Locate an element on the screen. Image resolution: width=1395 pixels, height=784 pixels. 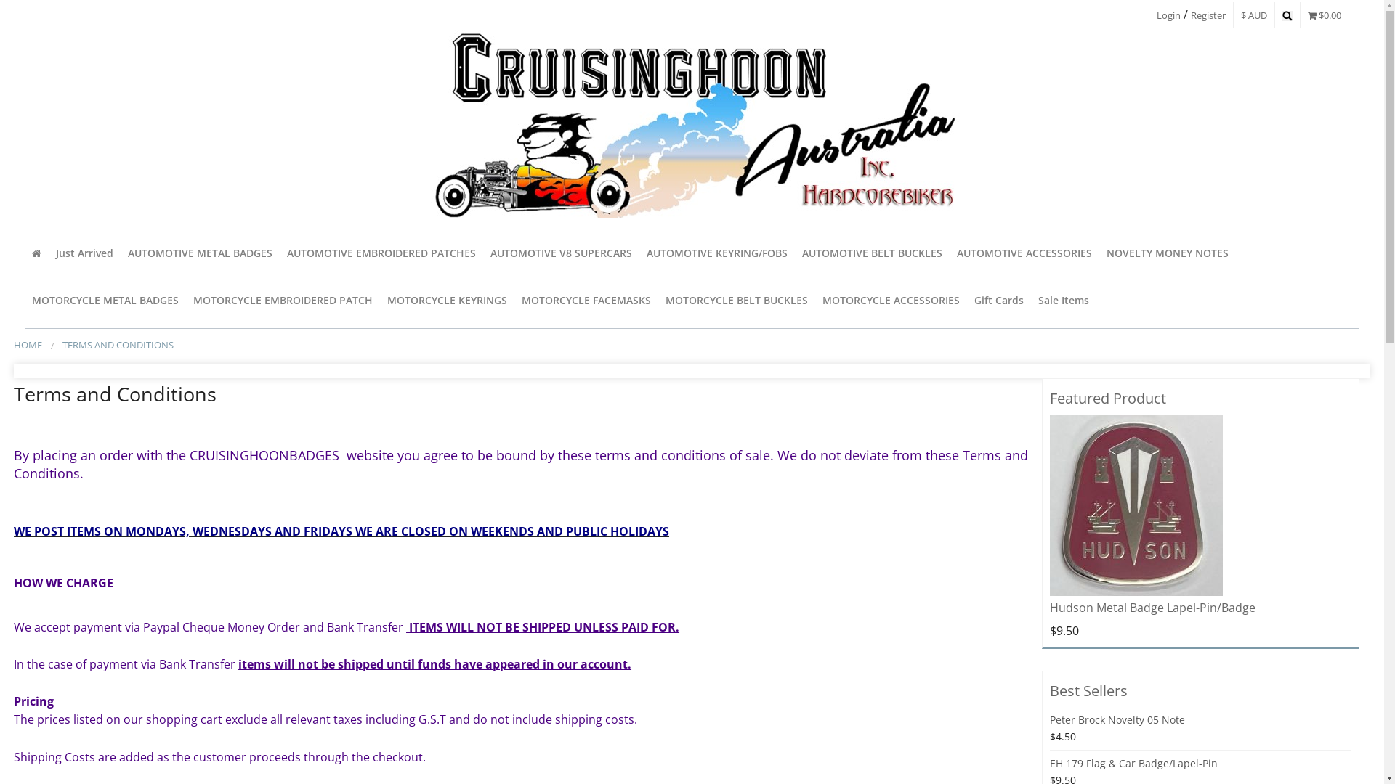
MOTORCYCLE BELT BUCKLES is located at coordinates (737, 301).